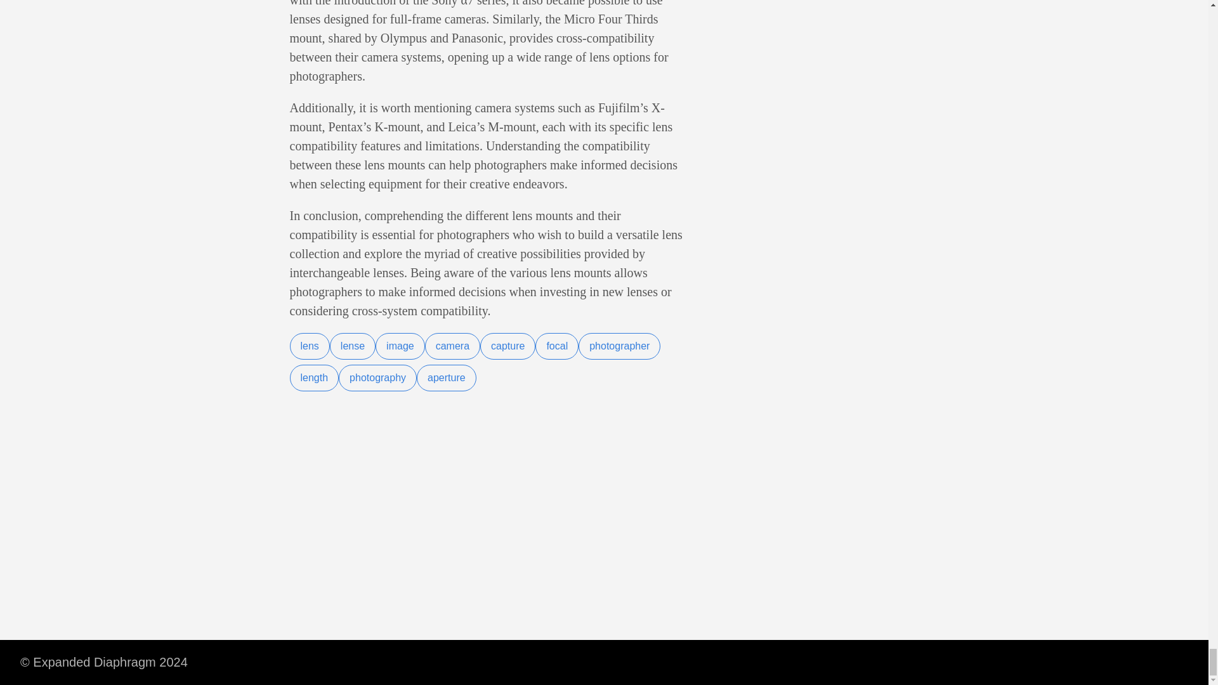  Describe the element at coordinates (400, 346) in the screenshot. I see `image` at that location.